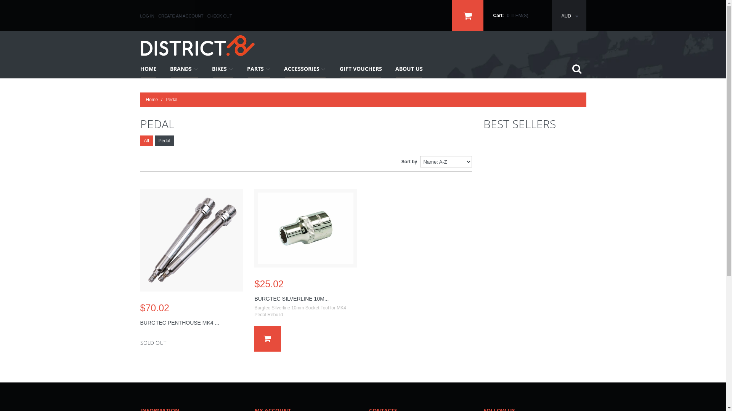  Describe the element at coordinates (181, 16) in the screenshot. I see `CREATE AN ACCOUNT` at that location.